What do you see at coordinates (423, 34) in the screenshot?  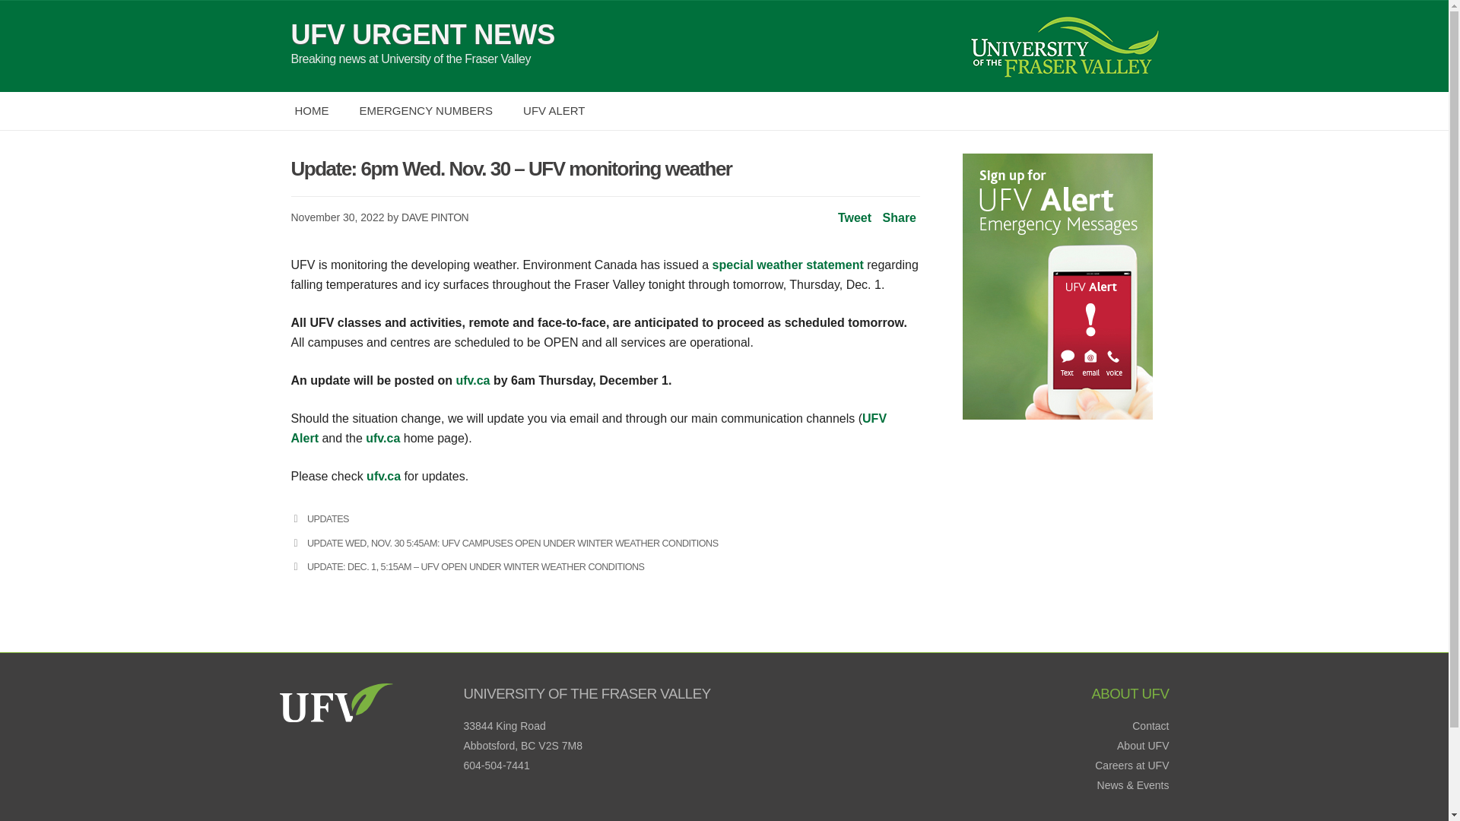 I see `UFV URGENT NEWS` at bounding box center [423, 34].